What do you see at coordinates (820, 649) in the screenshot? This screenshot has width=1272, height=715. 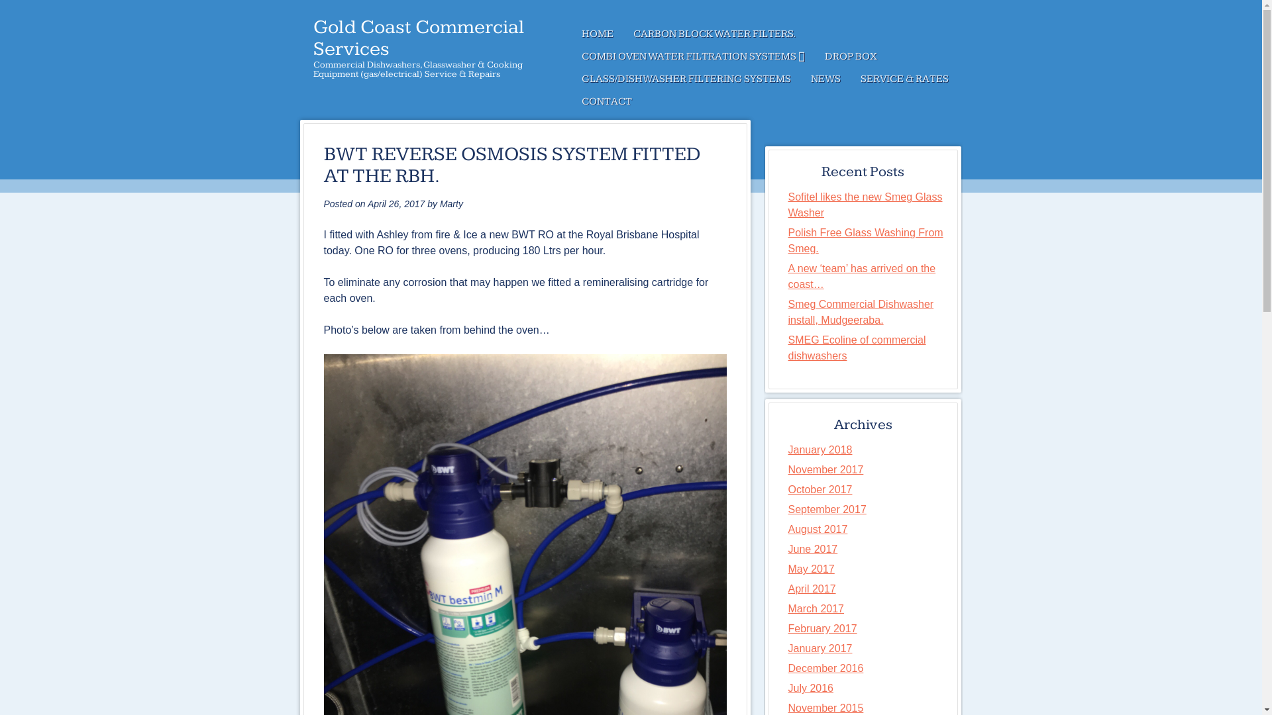 I see `January 2017` at bounding box center [820, 649].